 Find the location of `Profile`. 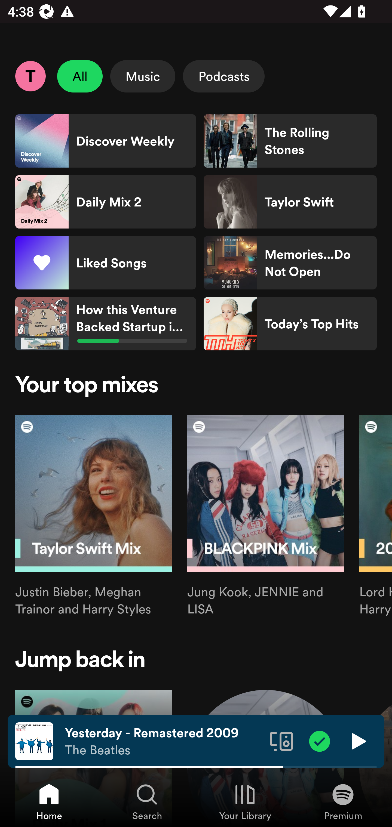

Profile is located at coordinates (30, 76).